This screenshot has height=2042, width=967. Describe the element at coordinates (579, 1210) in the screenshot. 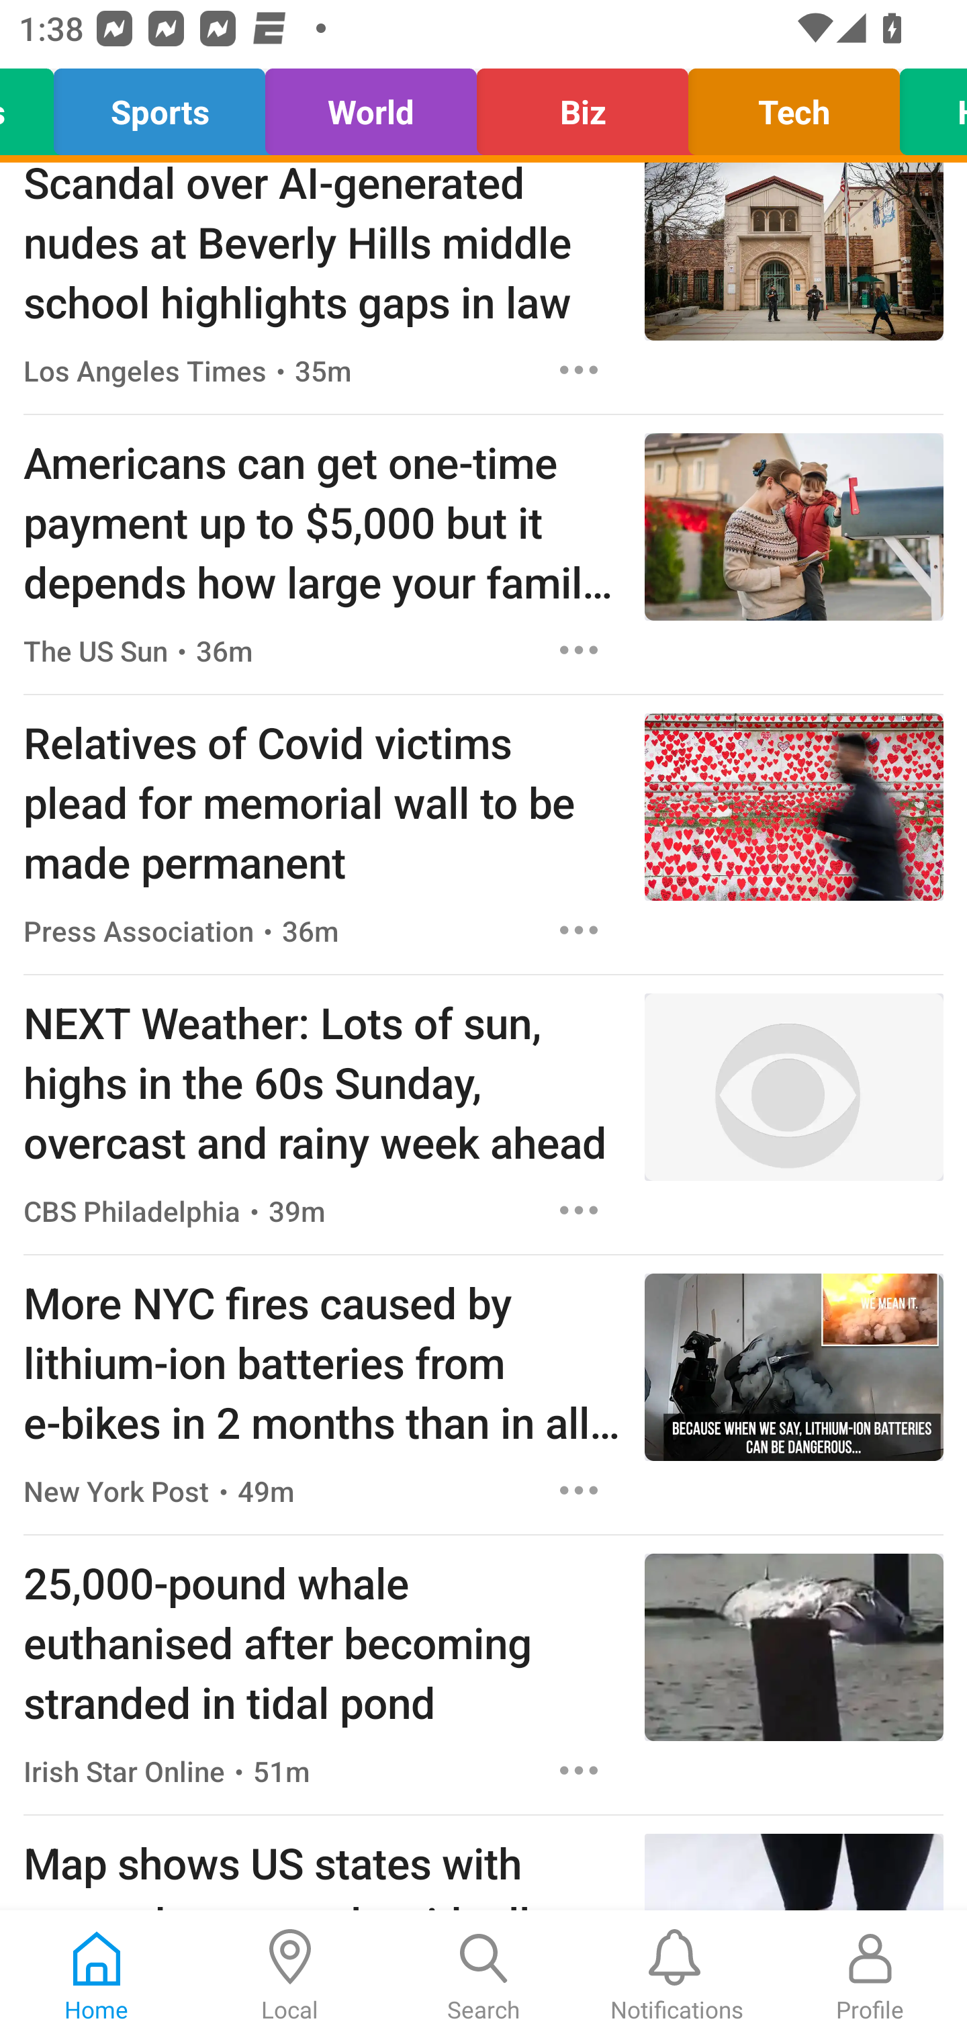

I see `Options` at that location.